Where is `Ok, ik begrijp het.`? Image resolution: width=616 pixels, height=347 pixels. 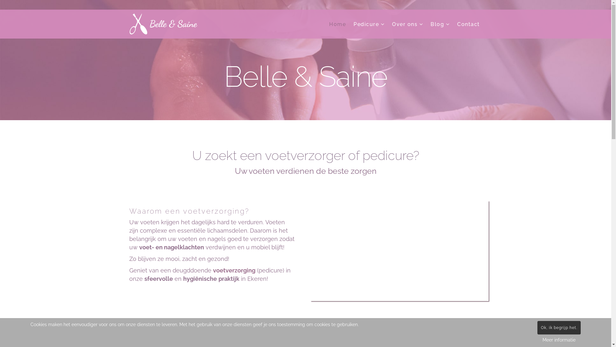 Ok, ik begrijp het. is located at coordinates (559, 328).